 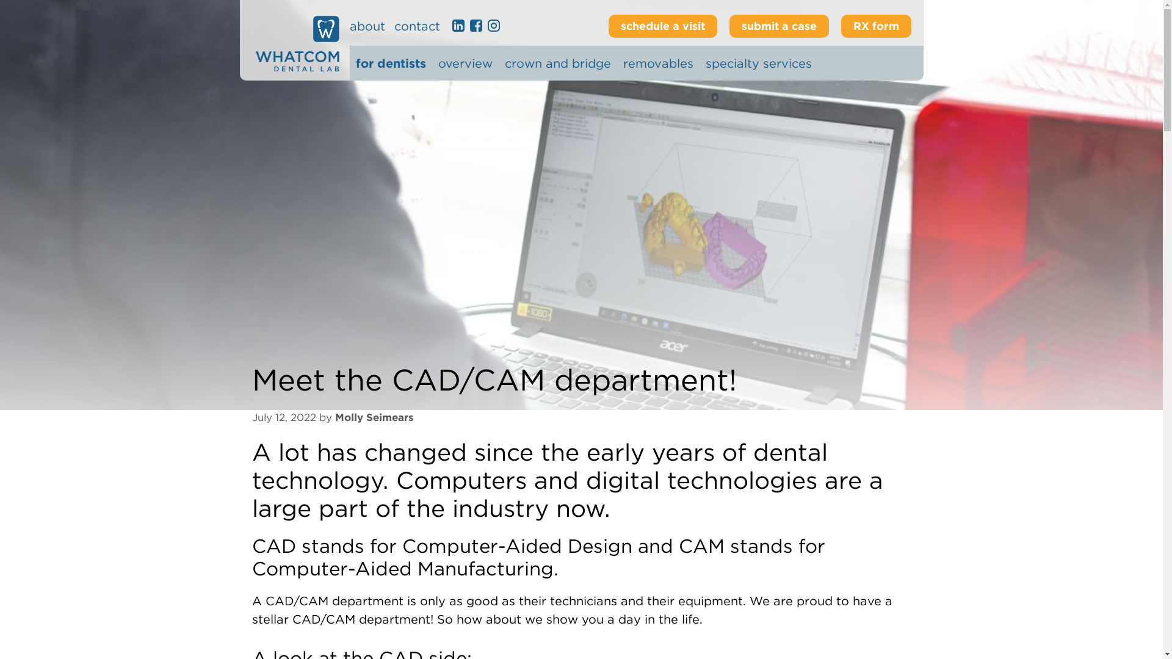 I want to click on schedule a visit, so click(x=662, y=26).